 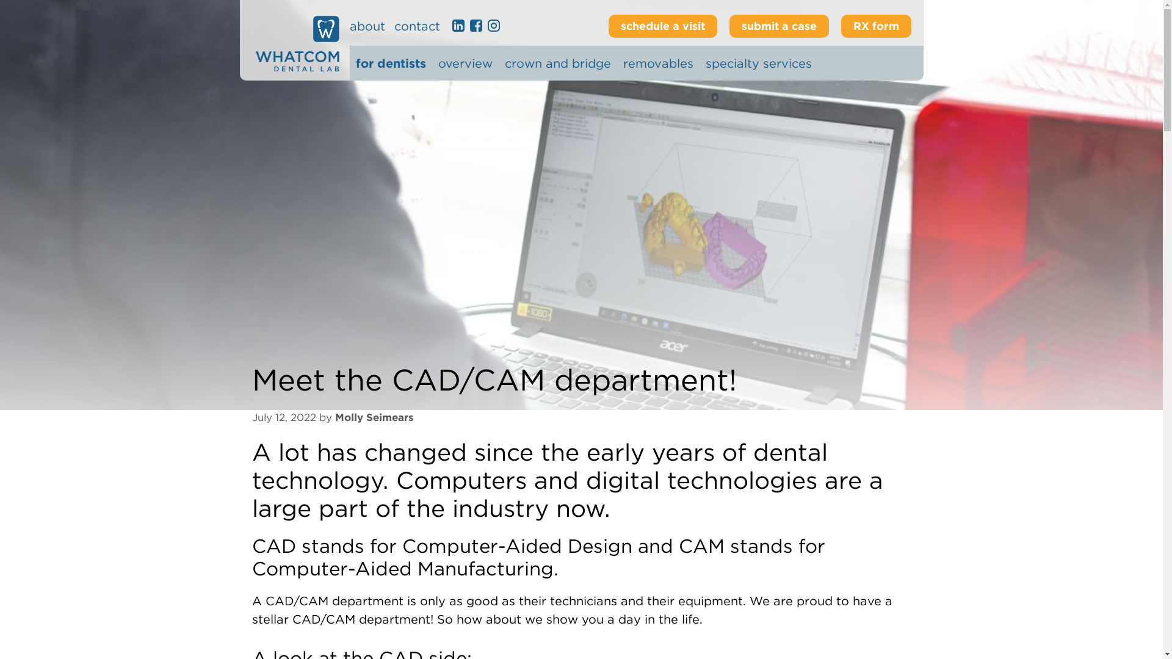 I want to click on schedule a visit, so click(x=662, y=26).